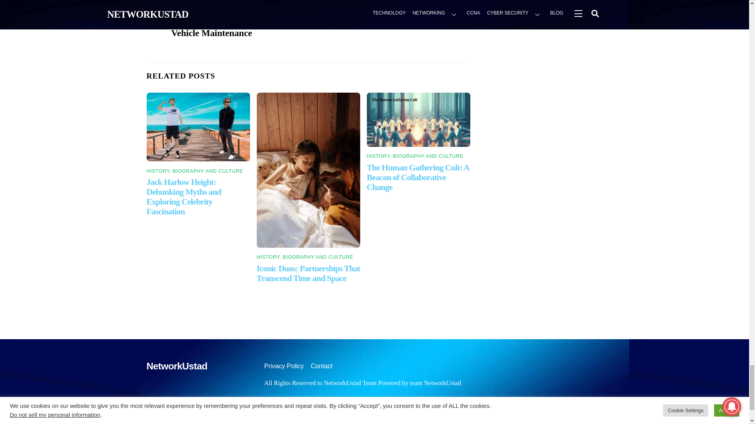  I want to click on Iconic Duos: Partnerships That Transcend Time and Space, so click(308, 273).